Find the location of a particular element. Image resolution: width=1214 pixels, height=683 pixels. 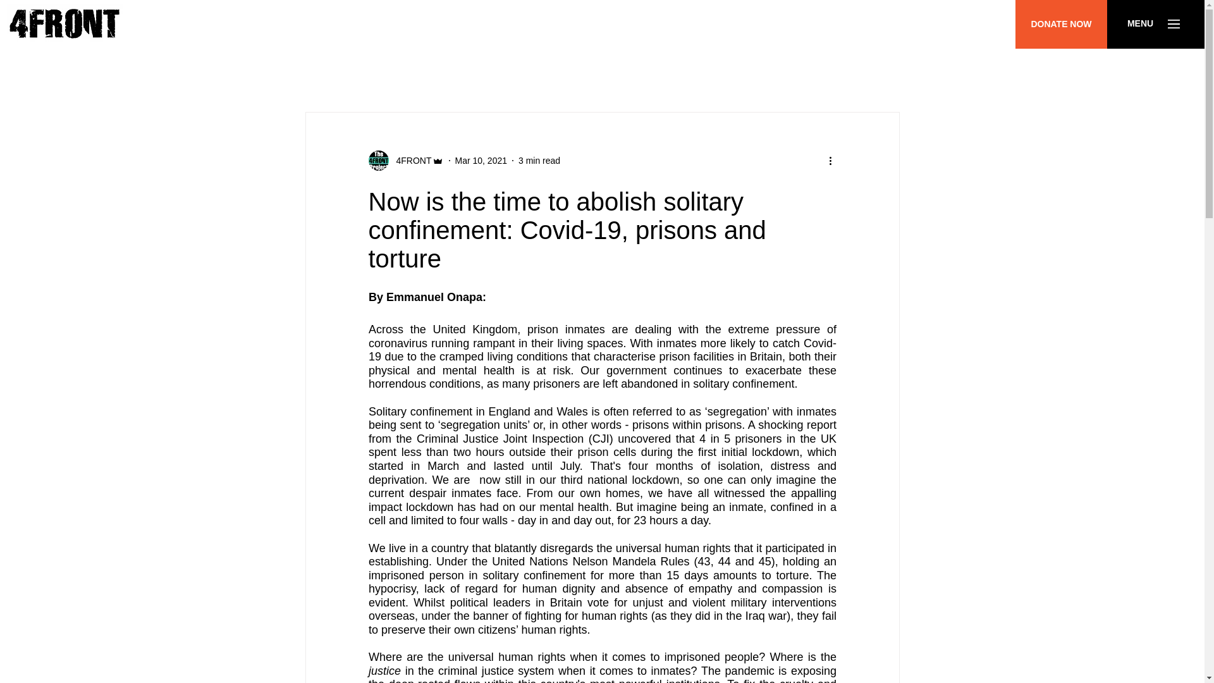

MENU is located at coordinates (1139, 24).